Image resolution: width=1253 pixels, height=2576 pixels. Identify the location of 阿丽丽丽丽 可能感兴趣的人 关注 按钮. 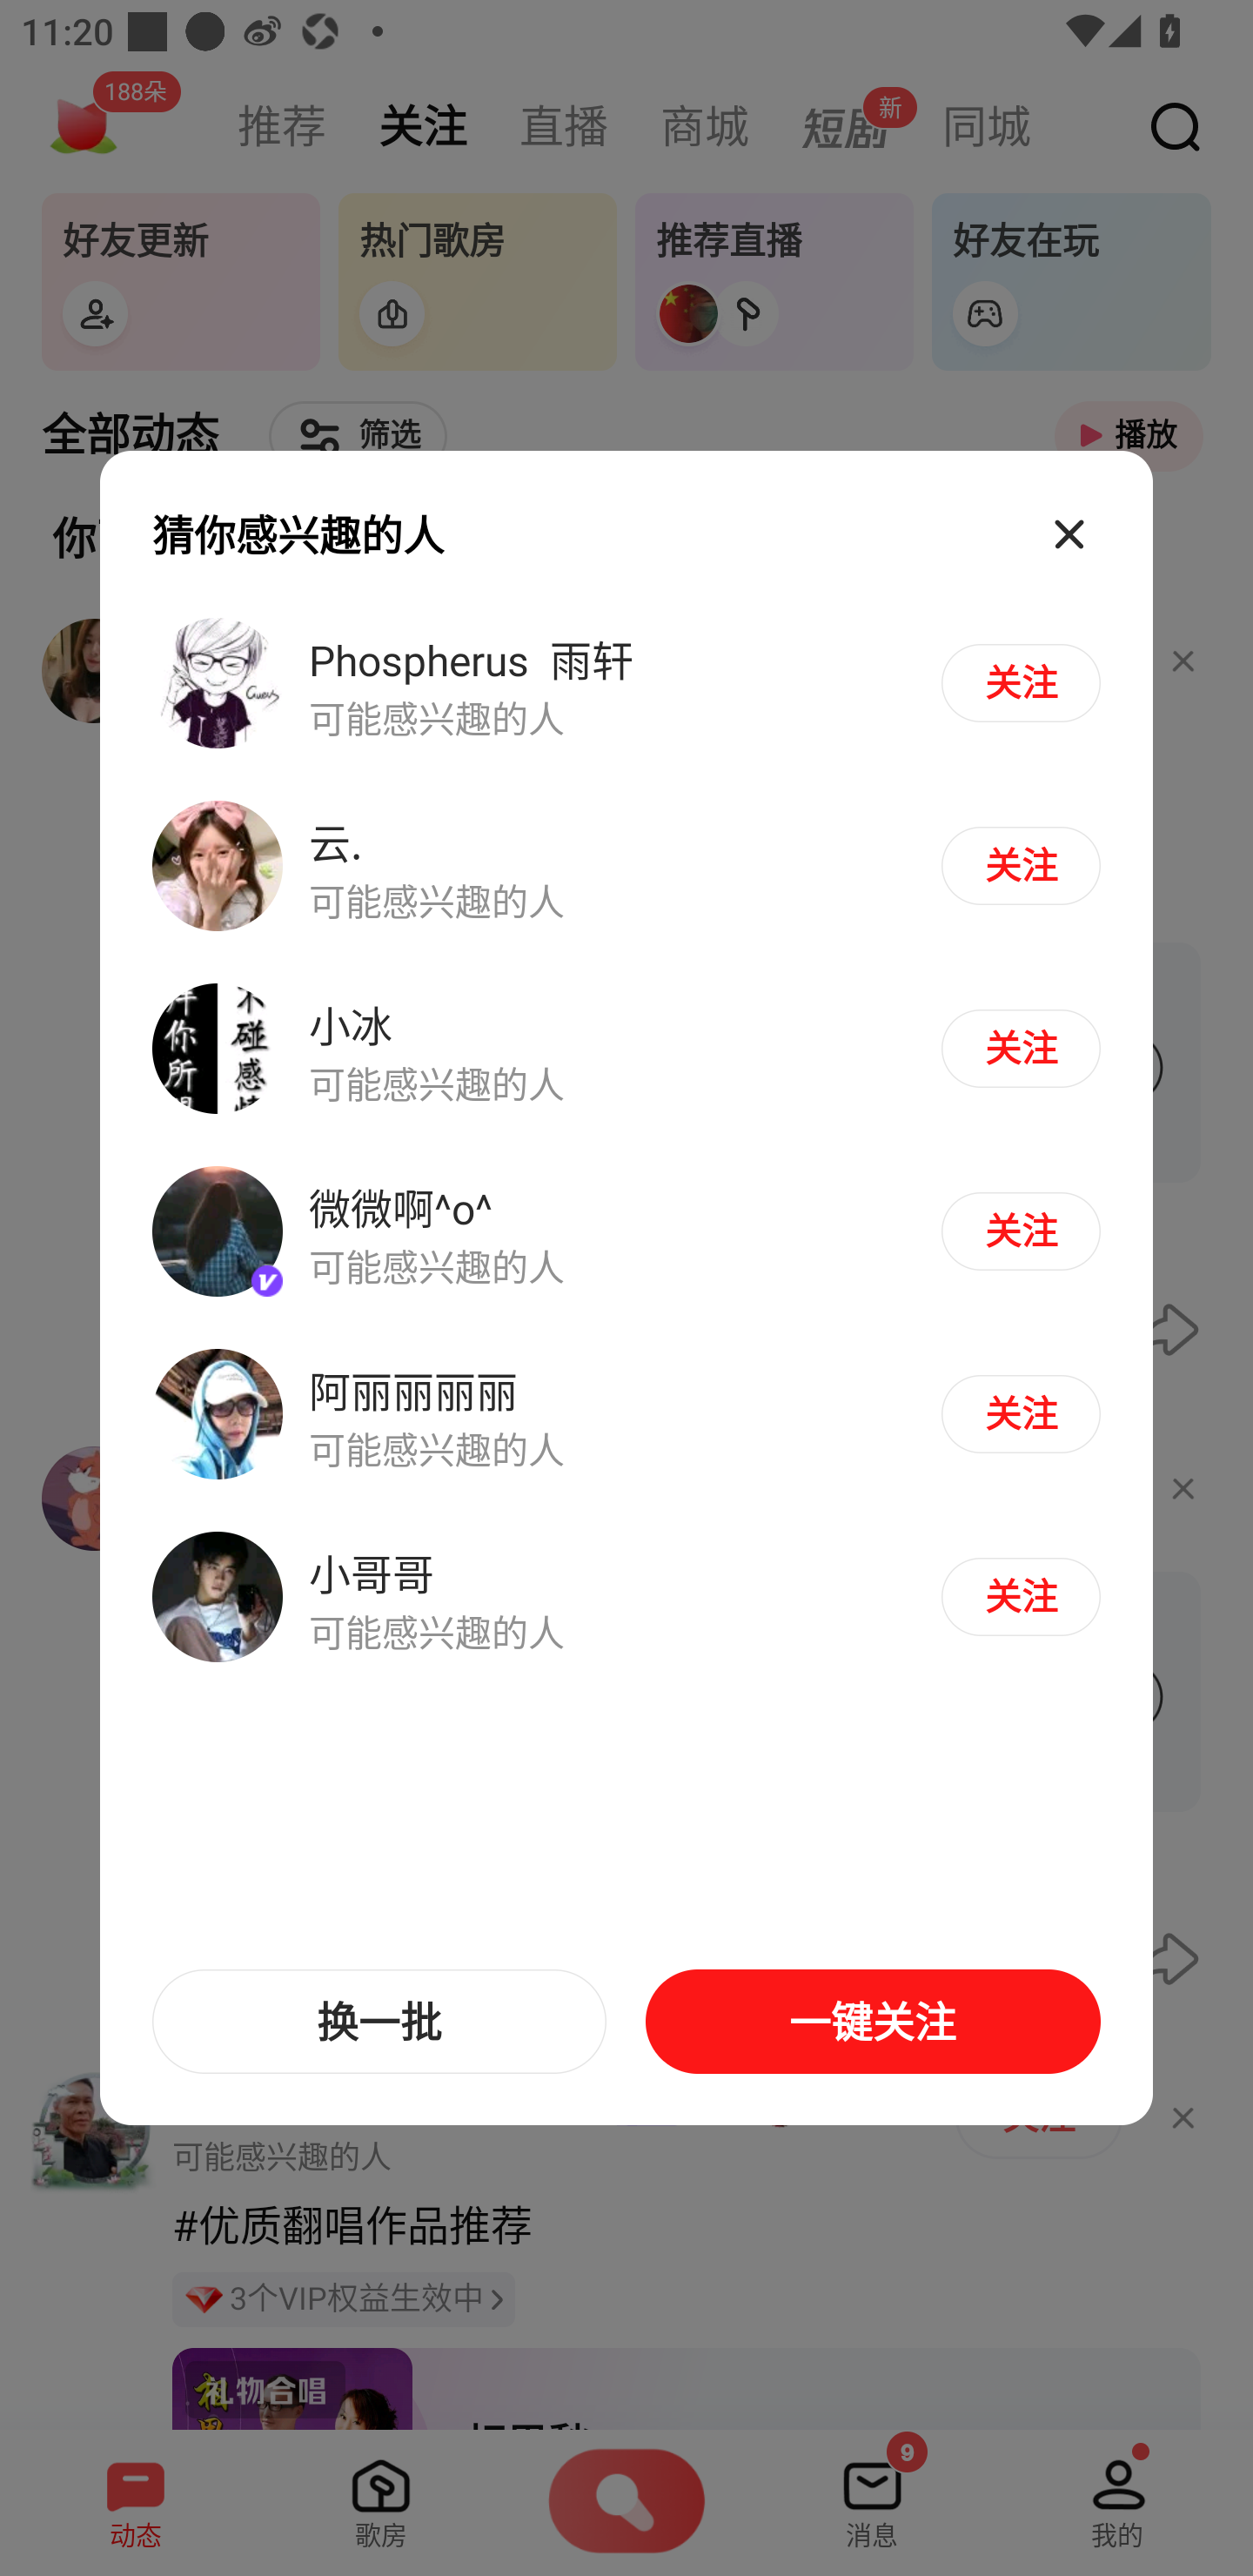
(626, 1413).